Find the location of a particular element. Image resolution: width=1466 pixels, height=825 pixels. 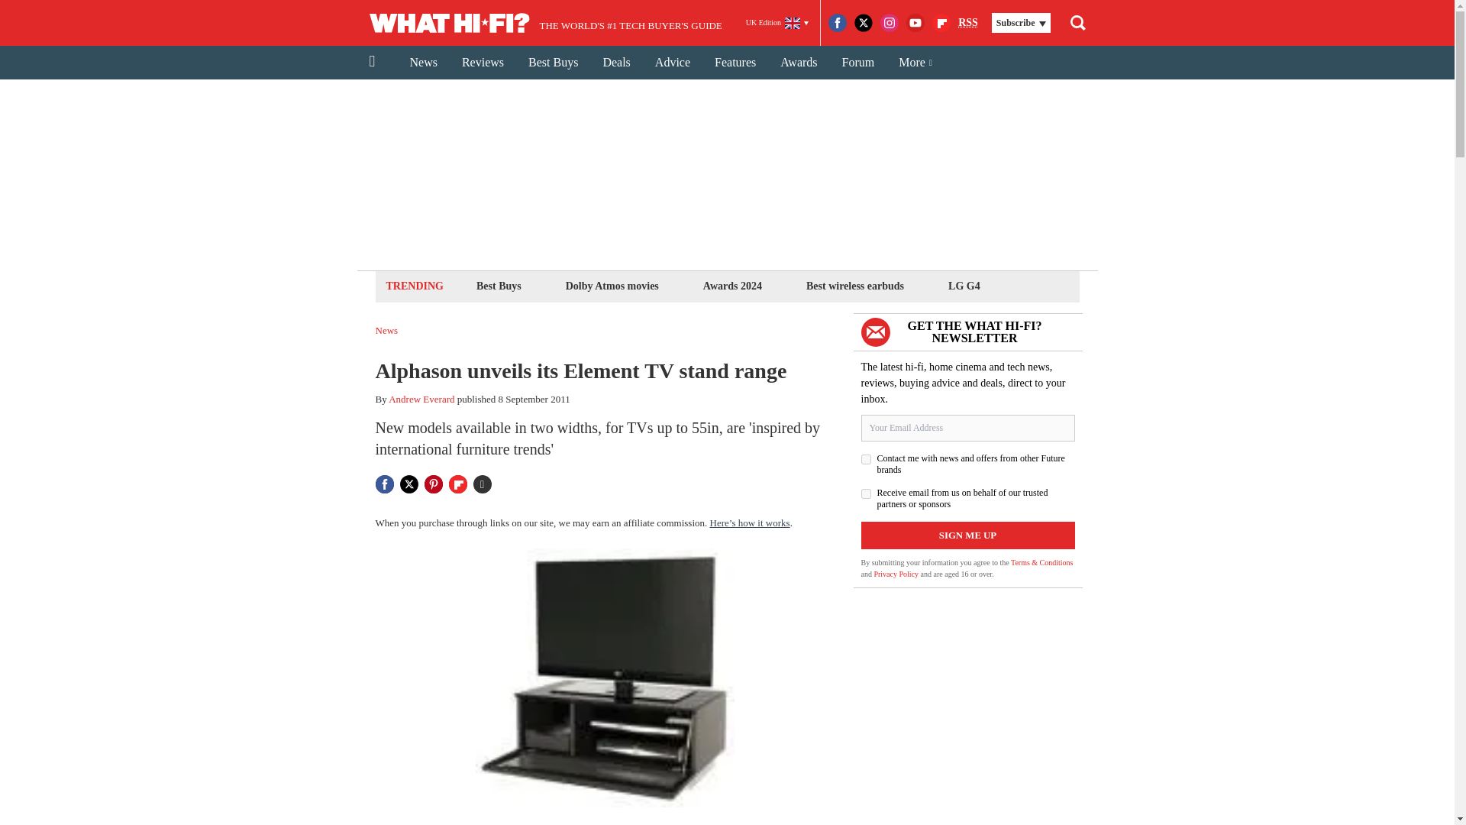

Sign me up is located at coordinates (968, 535).